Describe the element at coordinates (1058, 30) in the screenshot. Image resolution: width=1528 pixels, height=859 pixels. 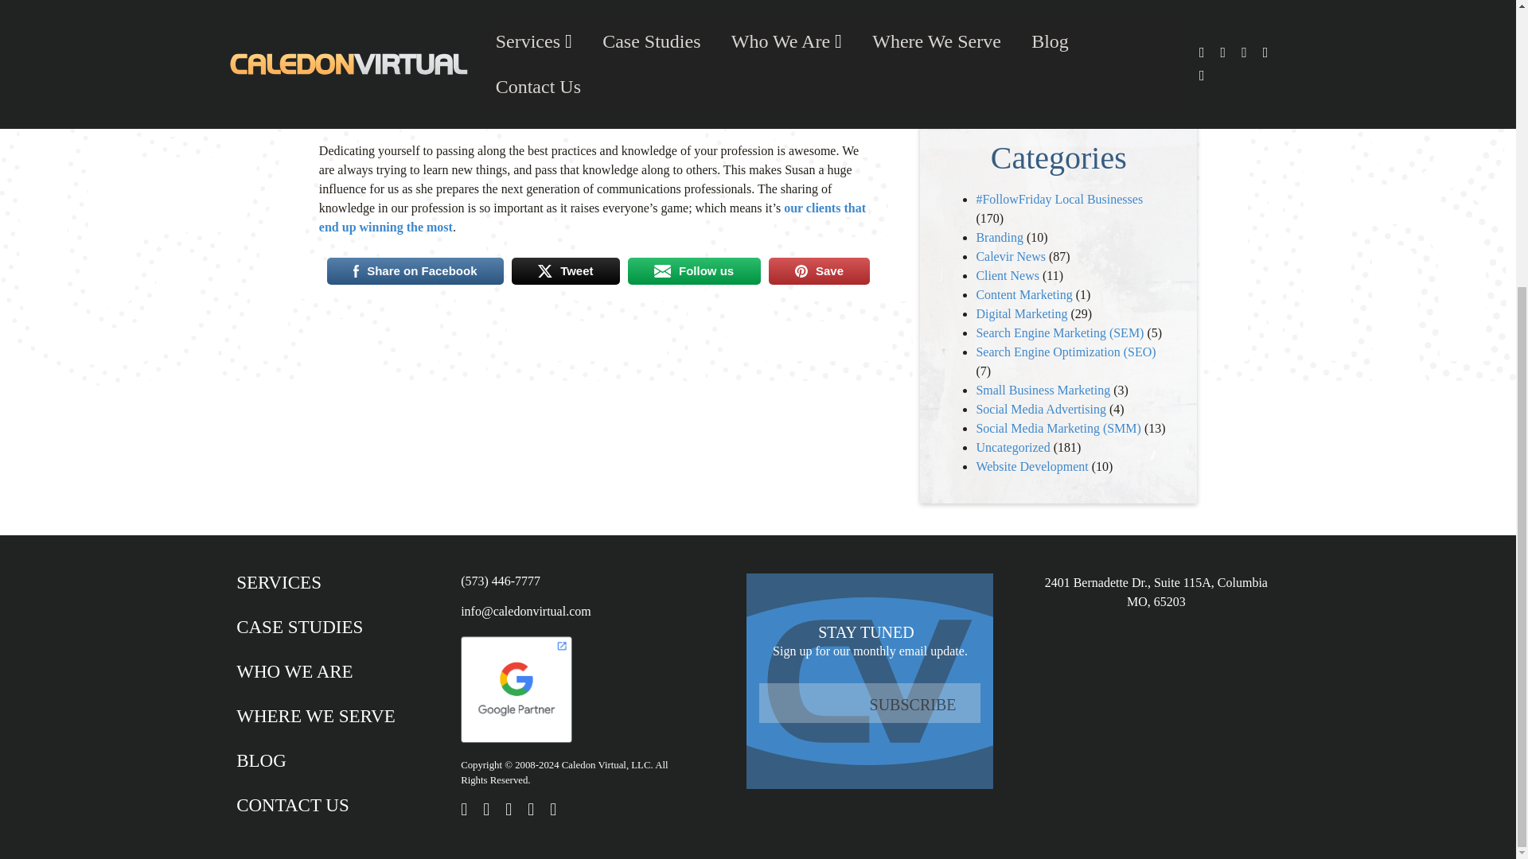
I see `Go` at that location.